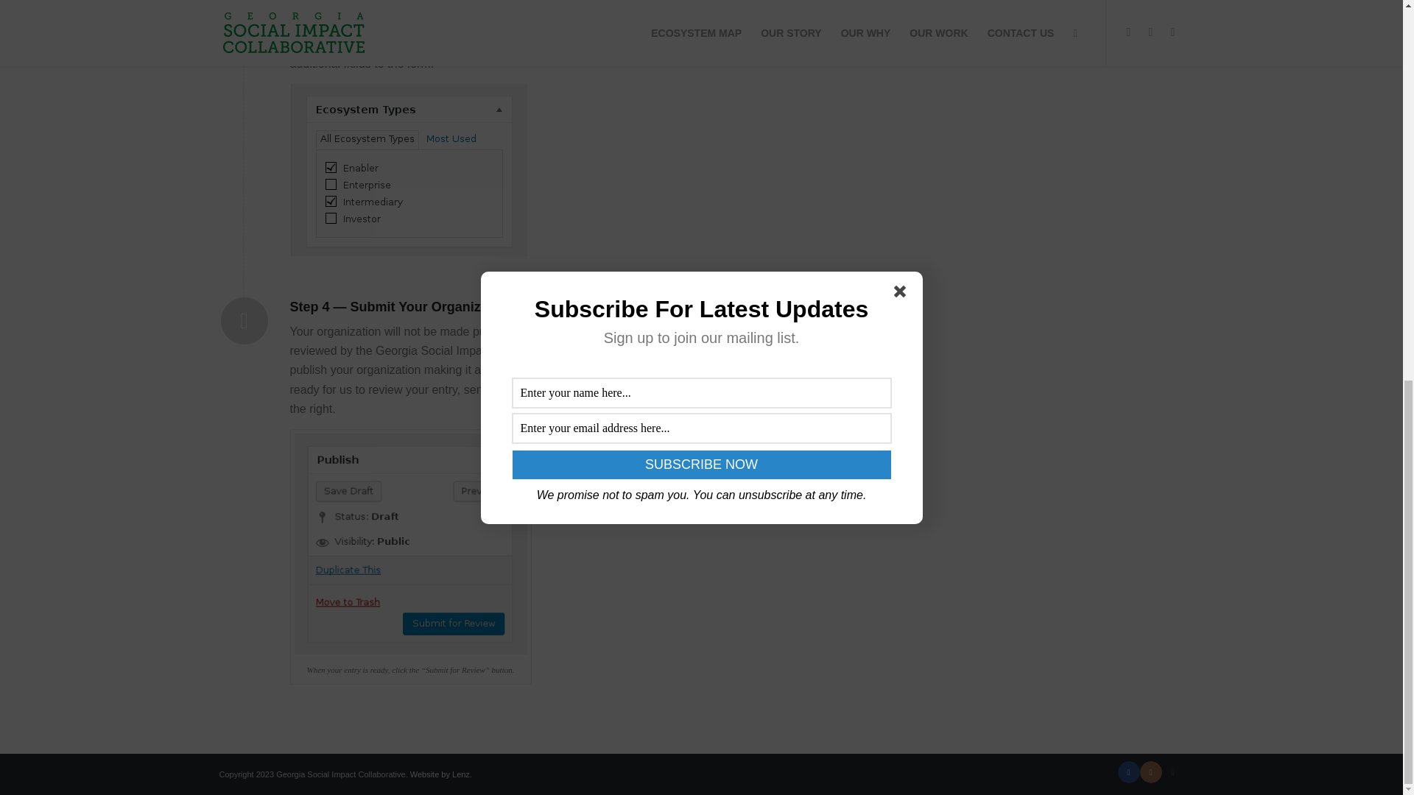 This screenshot has width=1414, height=795. I want to click on LinkedIn, so click(1173, 771).